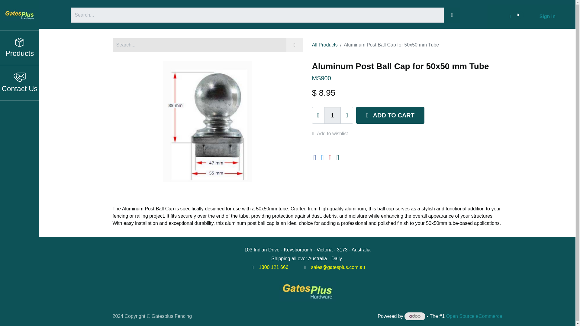 The height and width of the screenshot is (326, 580). Describe the element at coordinates (333, 133) in the screenshot. I see `Add to wishlist` at that location.